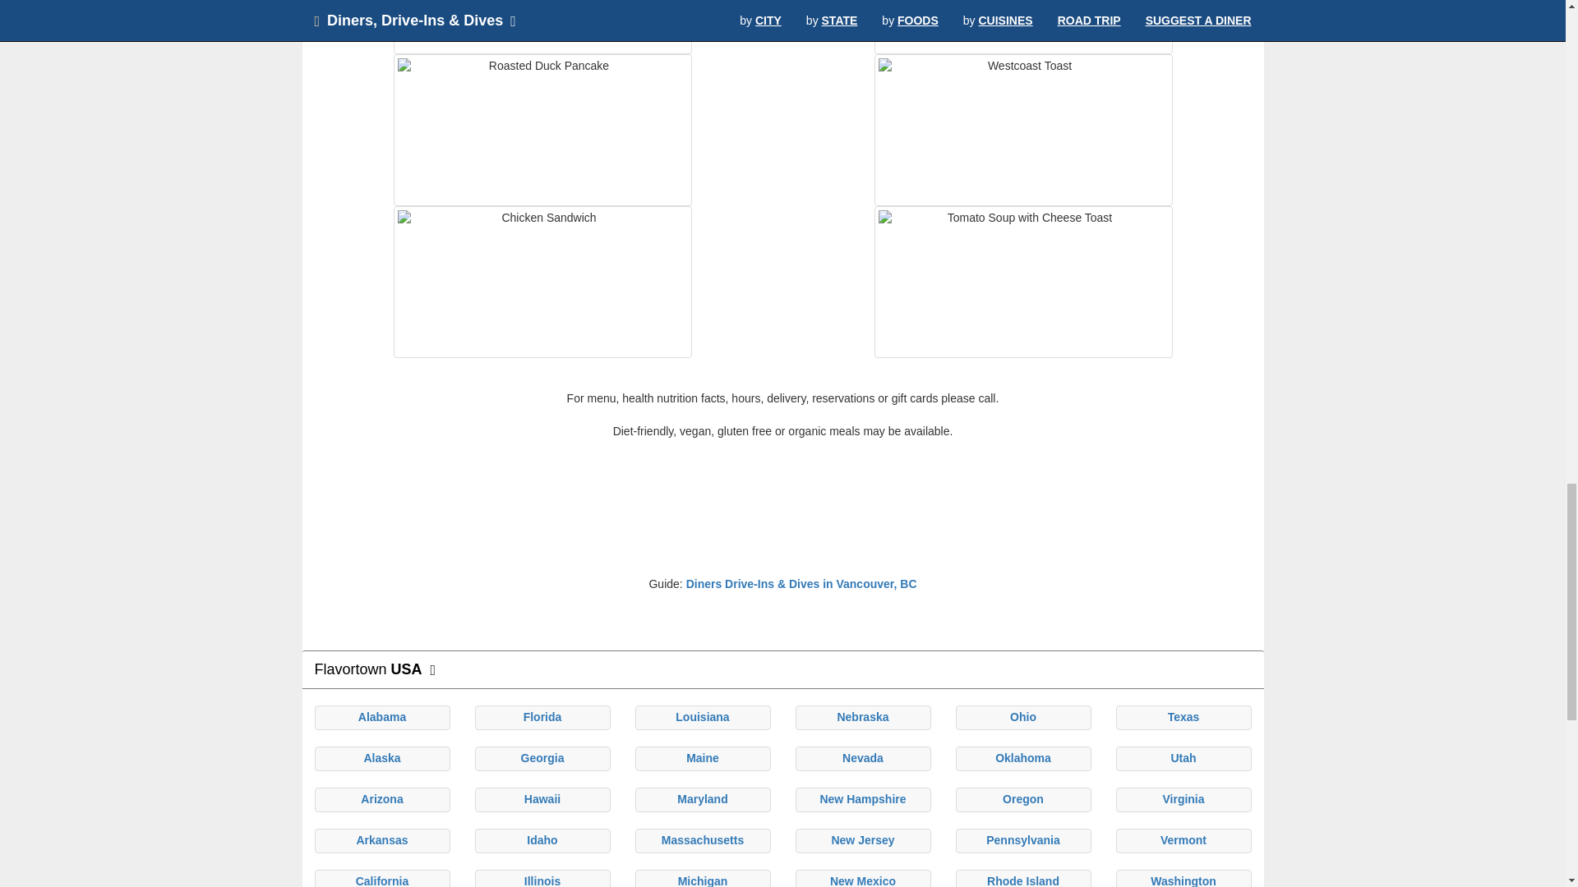 Image resolution: width=1578 pixels, height=887 pixels. I want to click on Florida, so click(542, 717).